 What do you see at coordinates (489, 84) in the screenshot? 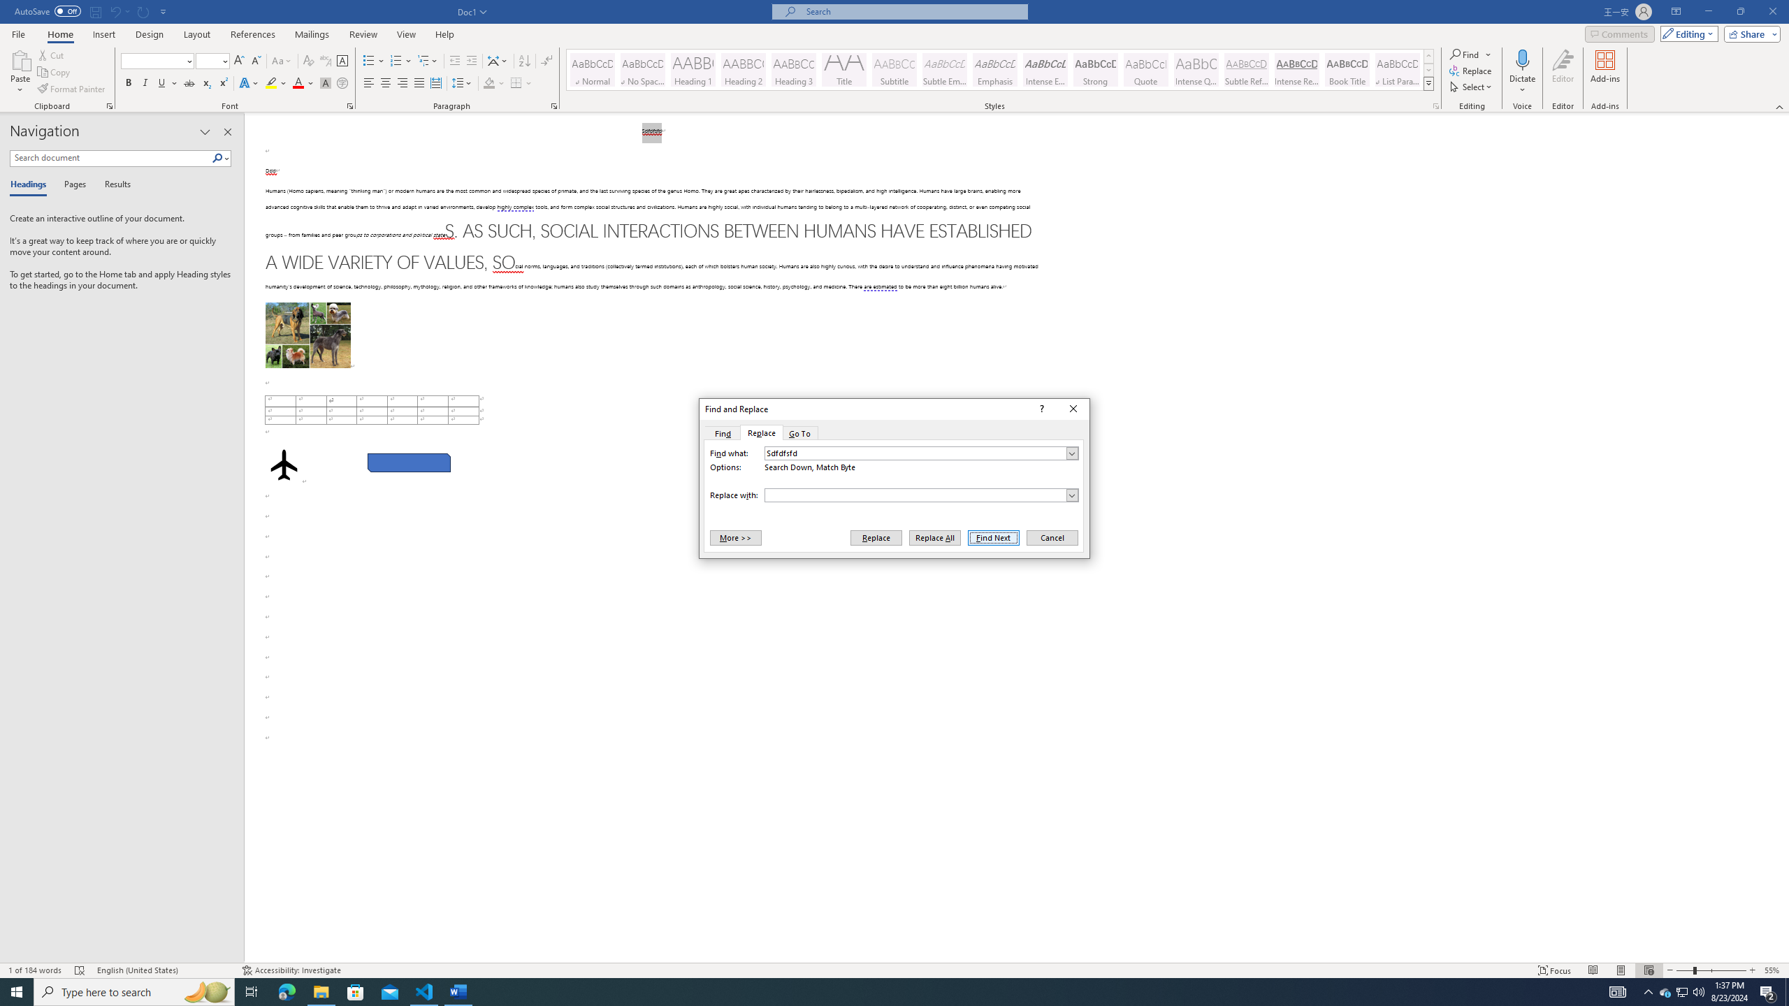
I see `Shading RGB(0, 0, 0)` at bounding box center [489, 84].